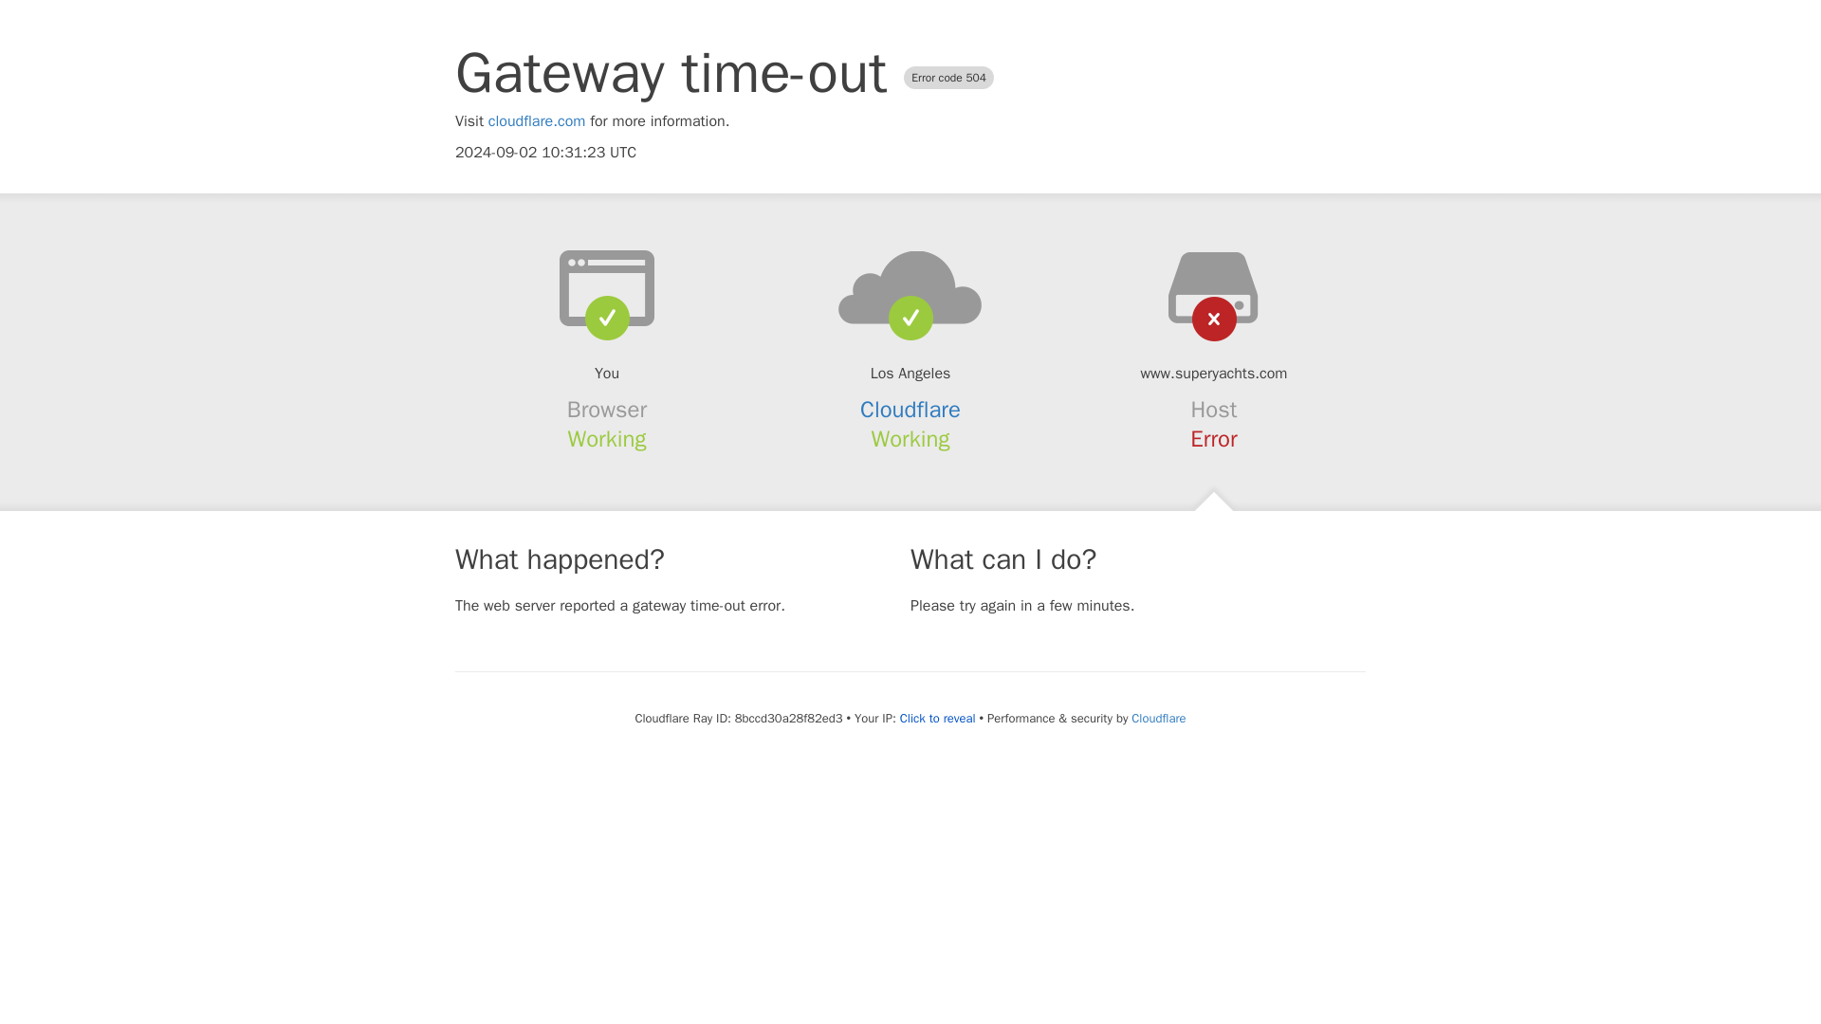 This screenshot has height=1024, width=1821. Describe the element at coordinates (937, 719) in the screenshot. I see `Click to reveal` at that location.